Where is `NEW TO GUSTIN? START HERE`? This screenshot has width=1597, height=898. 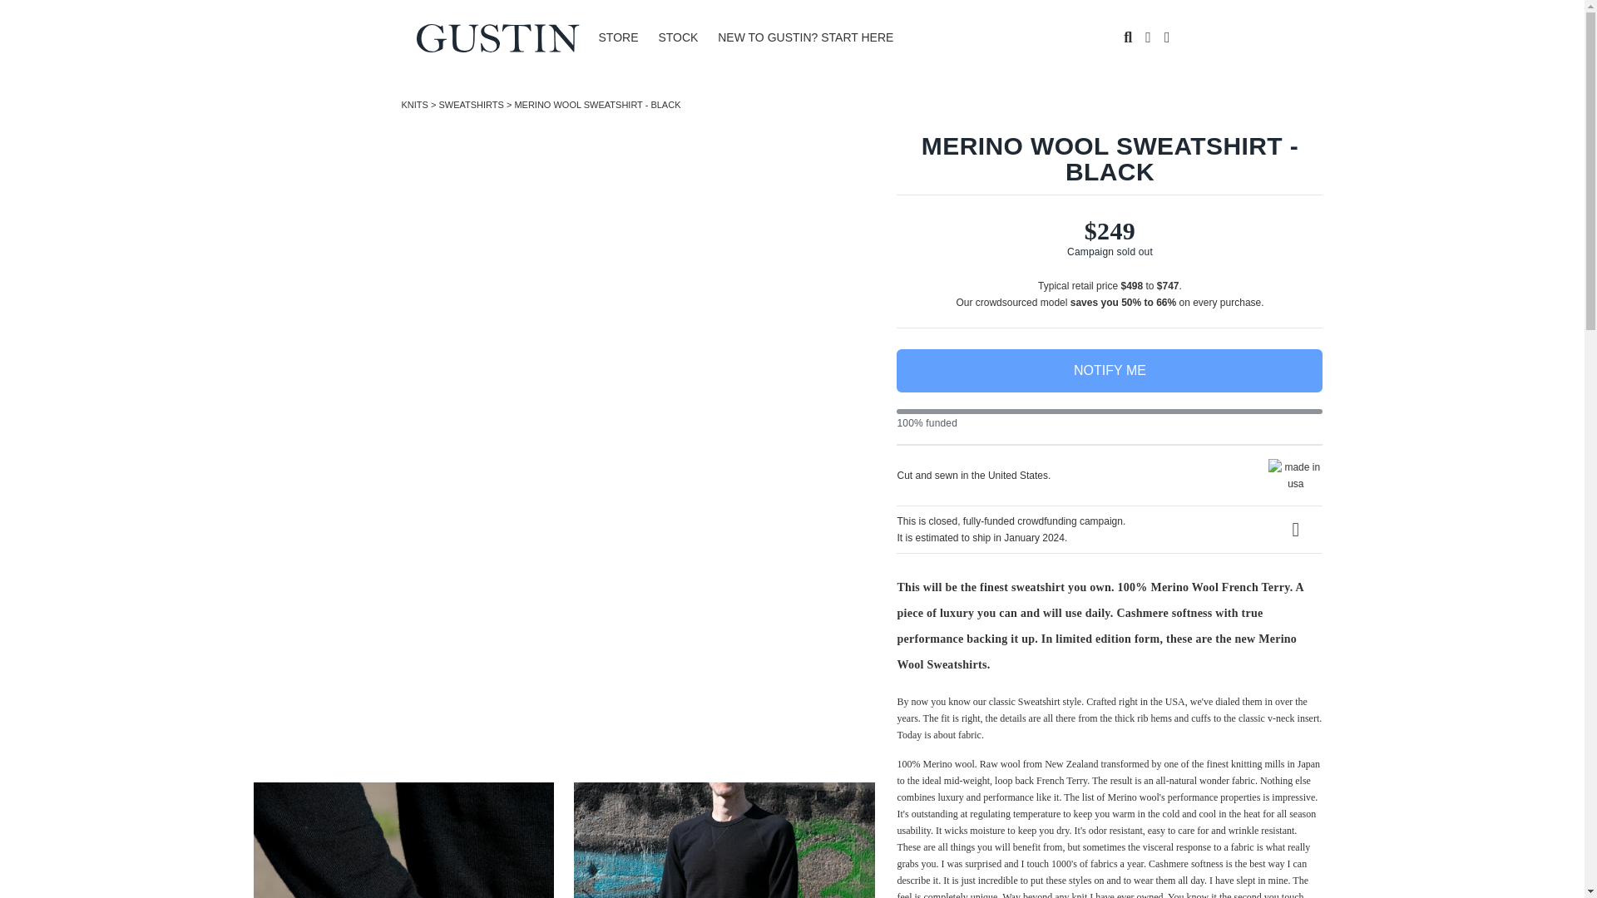 NEW TO GUSTIN? START HERE is located at coordinates (805, 37).